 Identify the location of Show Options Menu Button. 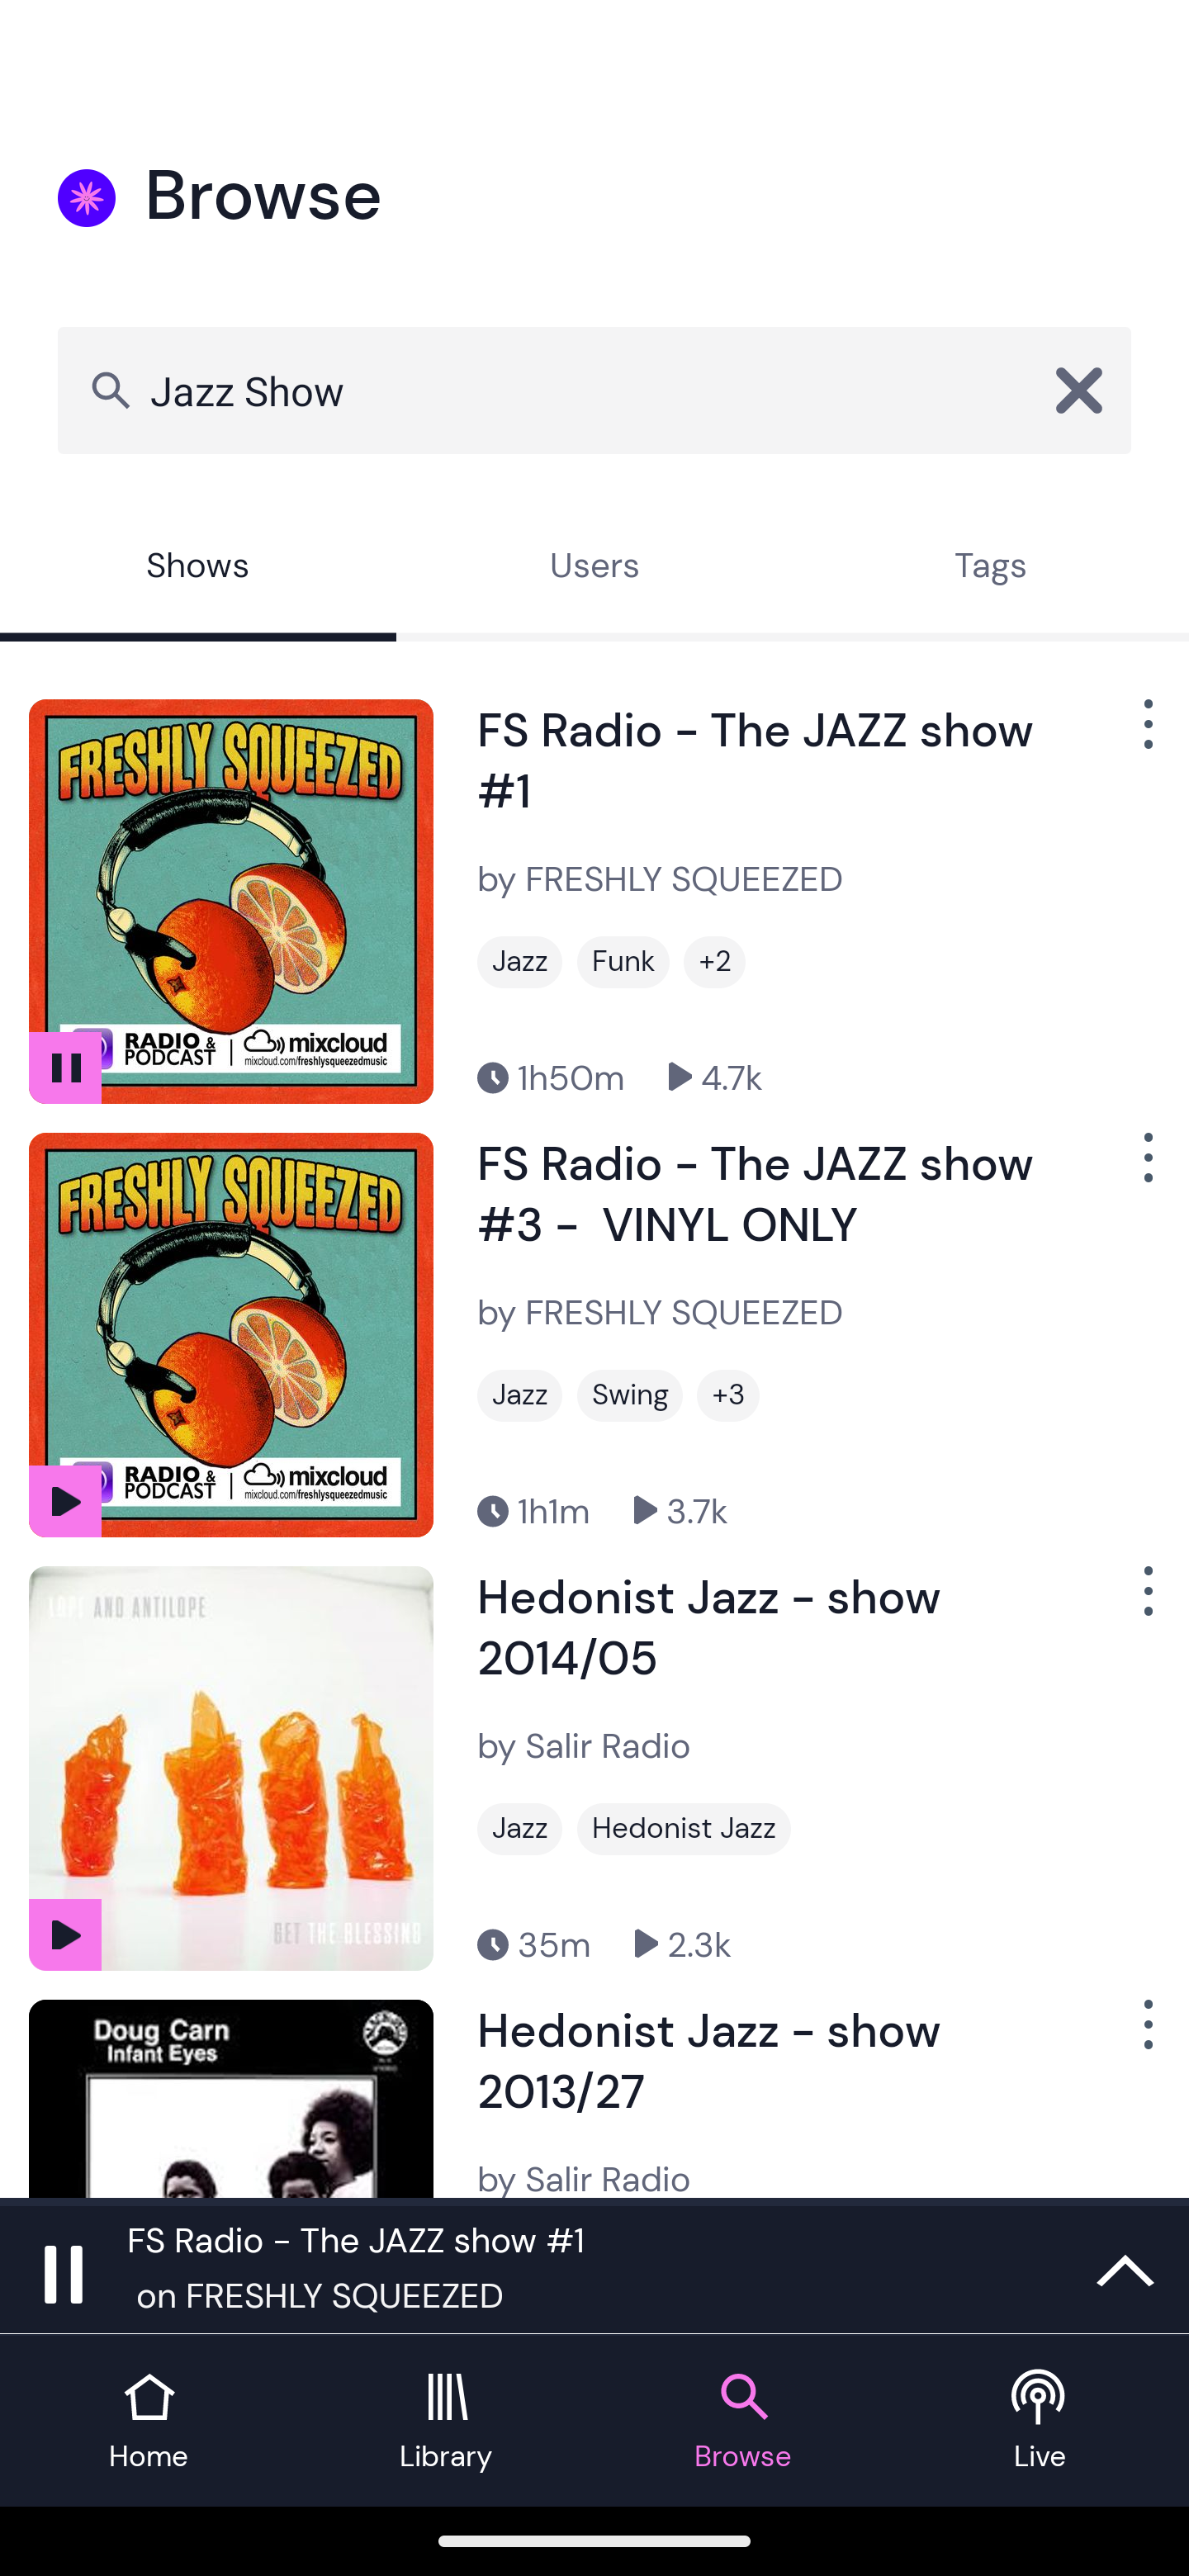
(1145, 1603).